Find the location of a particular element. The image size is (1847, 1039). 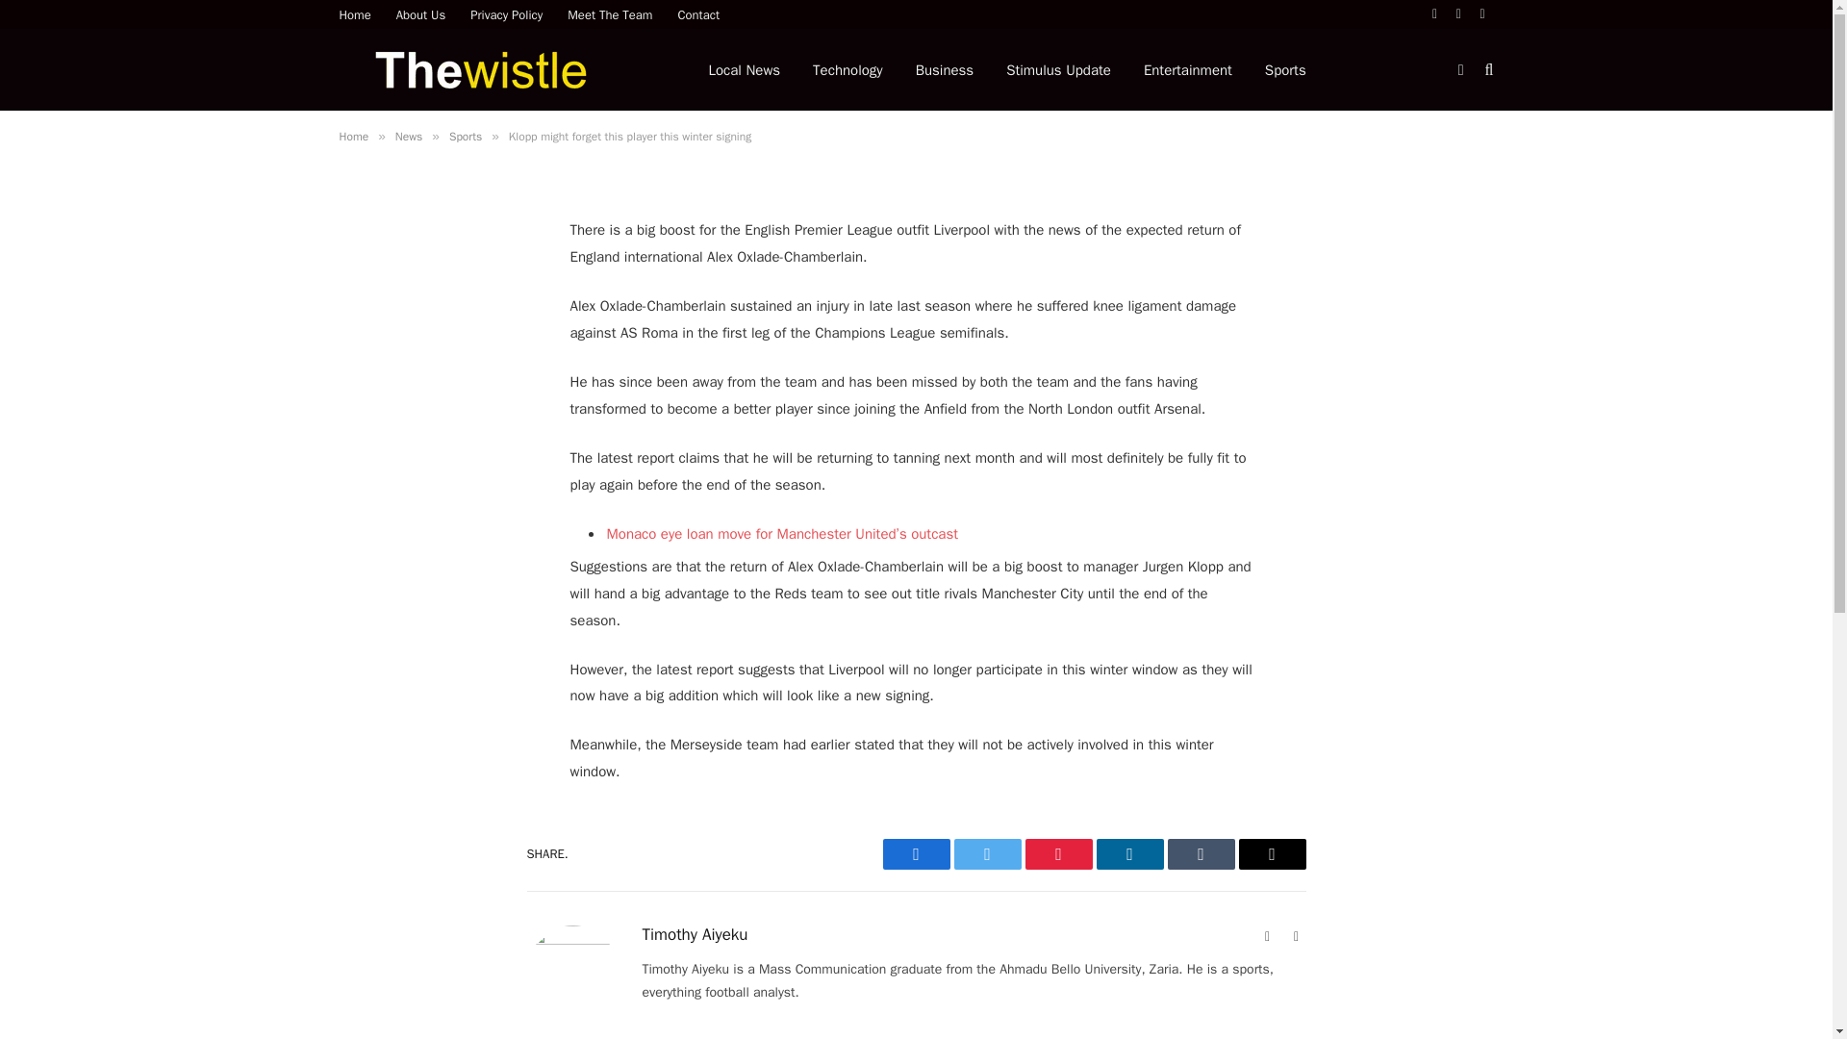

Contact is located at coordinates (698, 14).